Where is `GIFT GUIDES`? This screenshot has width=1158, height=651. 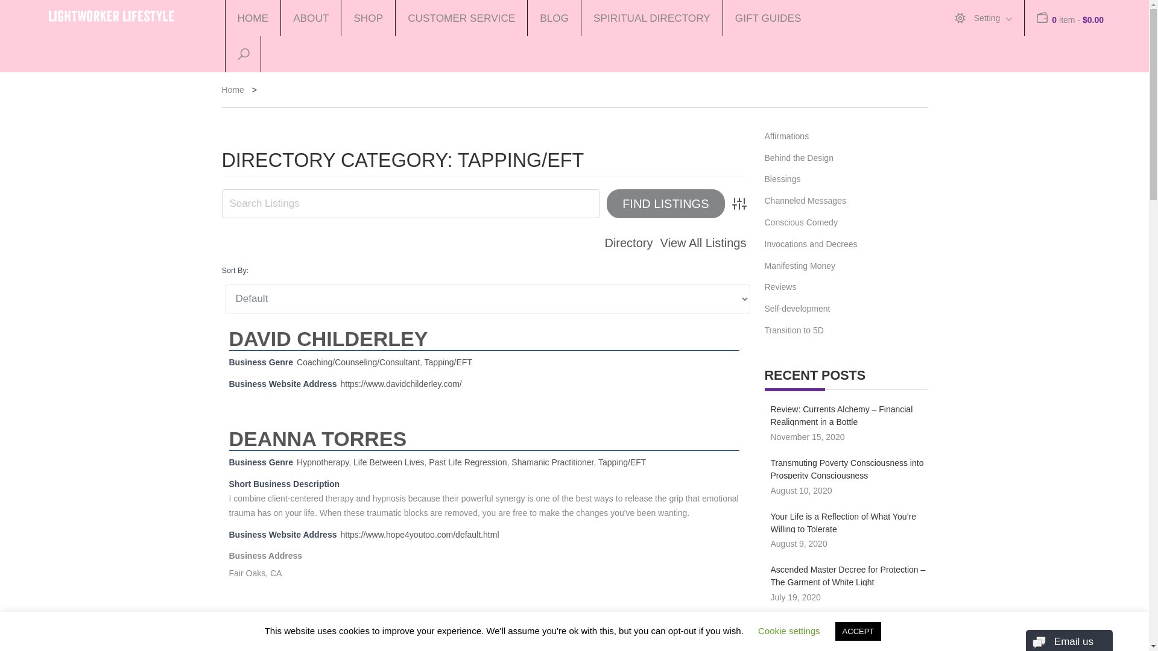 GIFT GUIDES is located at coordinates (768, 18).